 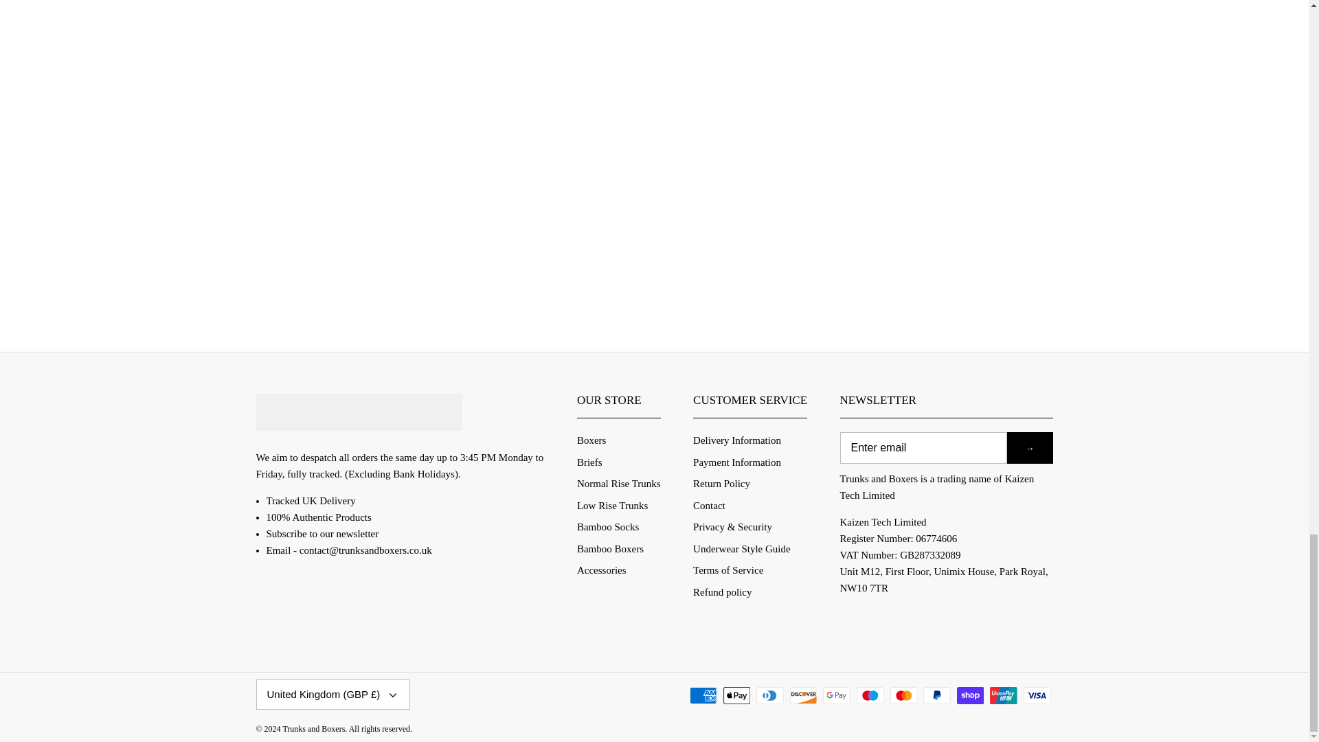 I want to click on Maestro, so click(x=870, y=695).